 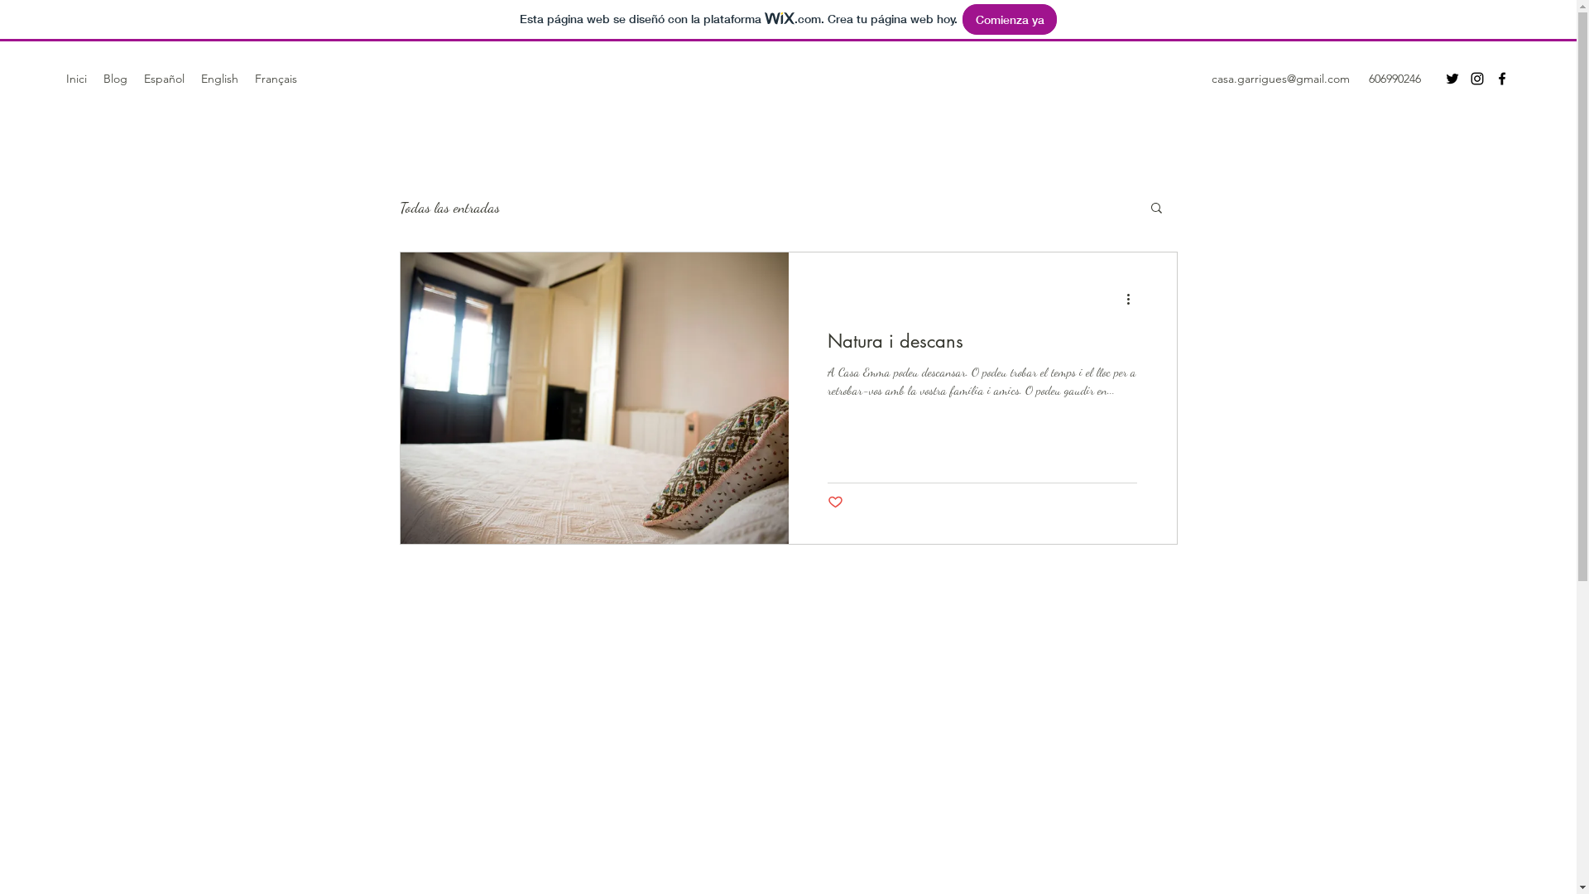 What do you see at coordinates (220, 79) in the screenshot?
I see `English` at bounding box center [220, 79].